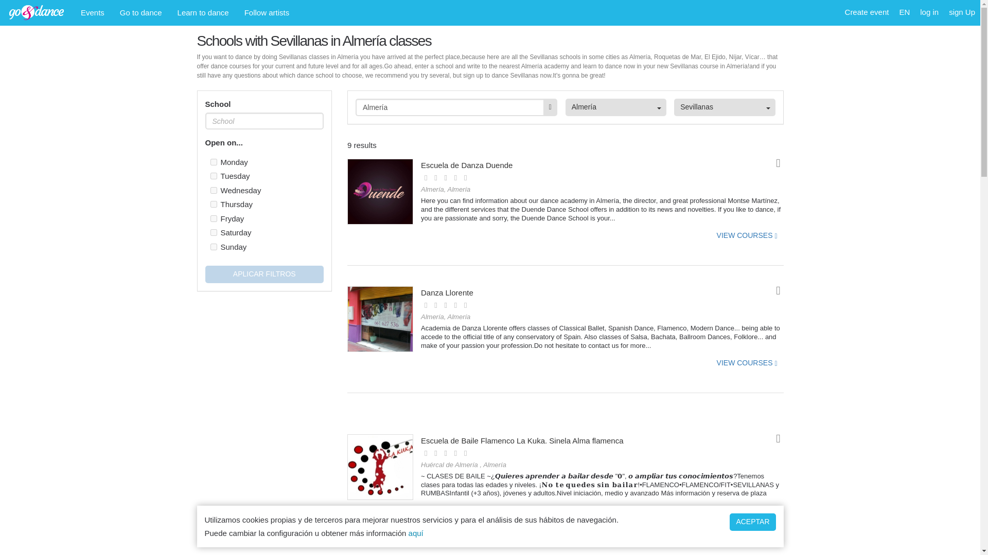 The width and height of the screenshot is (988, 555). Describe the element at coordinates (93, 12) in the screenshot. I see `Events` at that location.